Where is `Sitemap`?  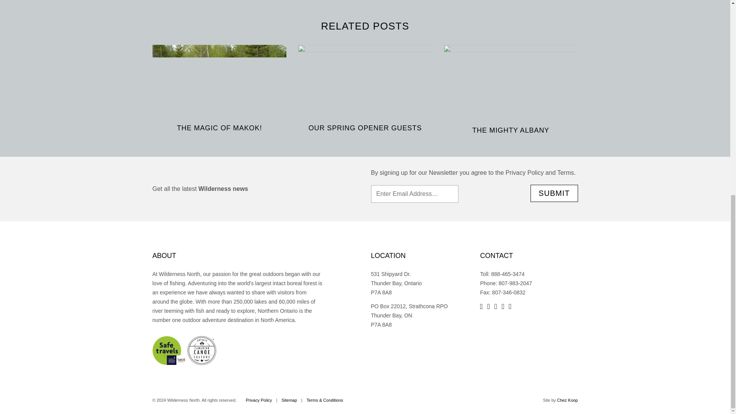 Sitemap is located at coordinates (289, 400).